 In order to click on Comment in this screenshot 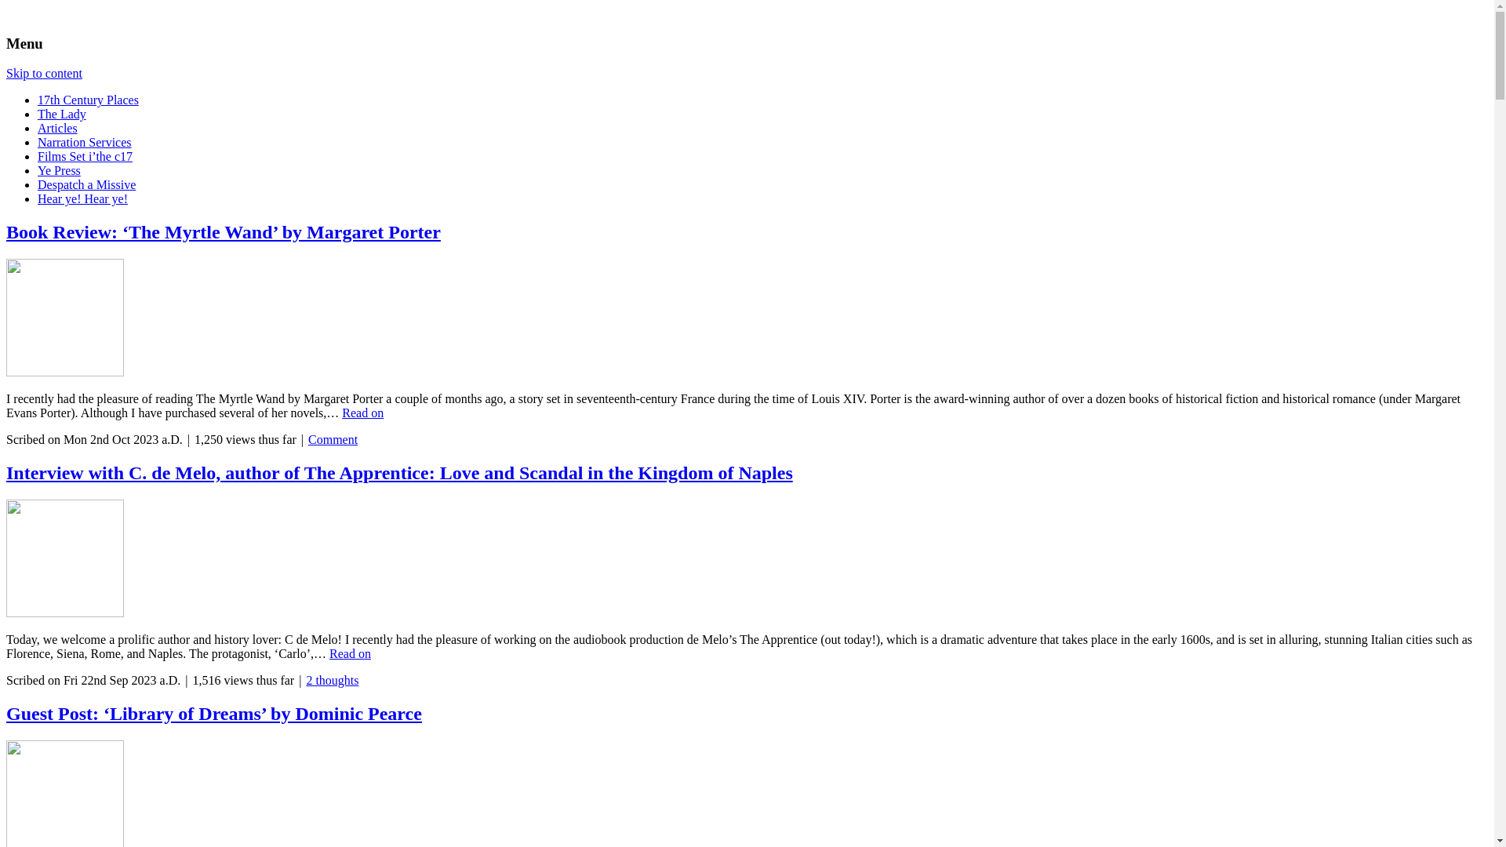, I will do `click(333, 439)`.